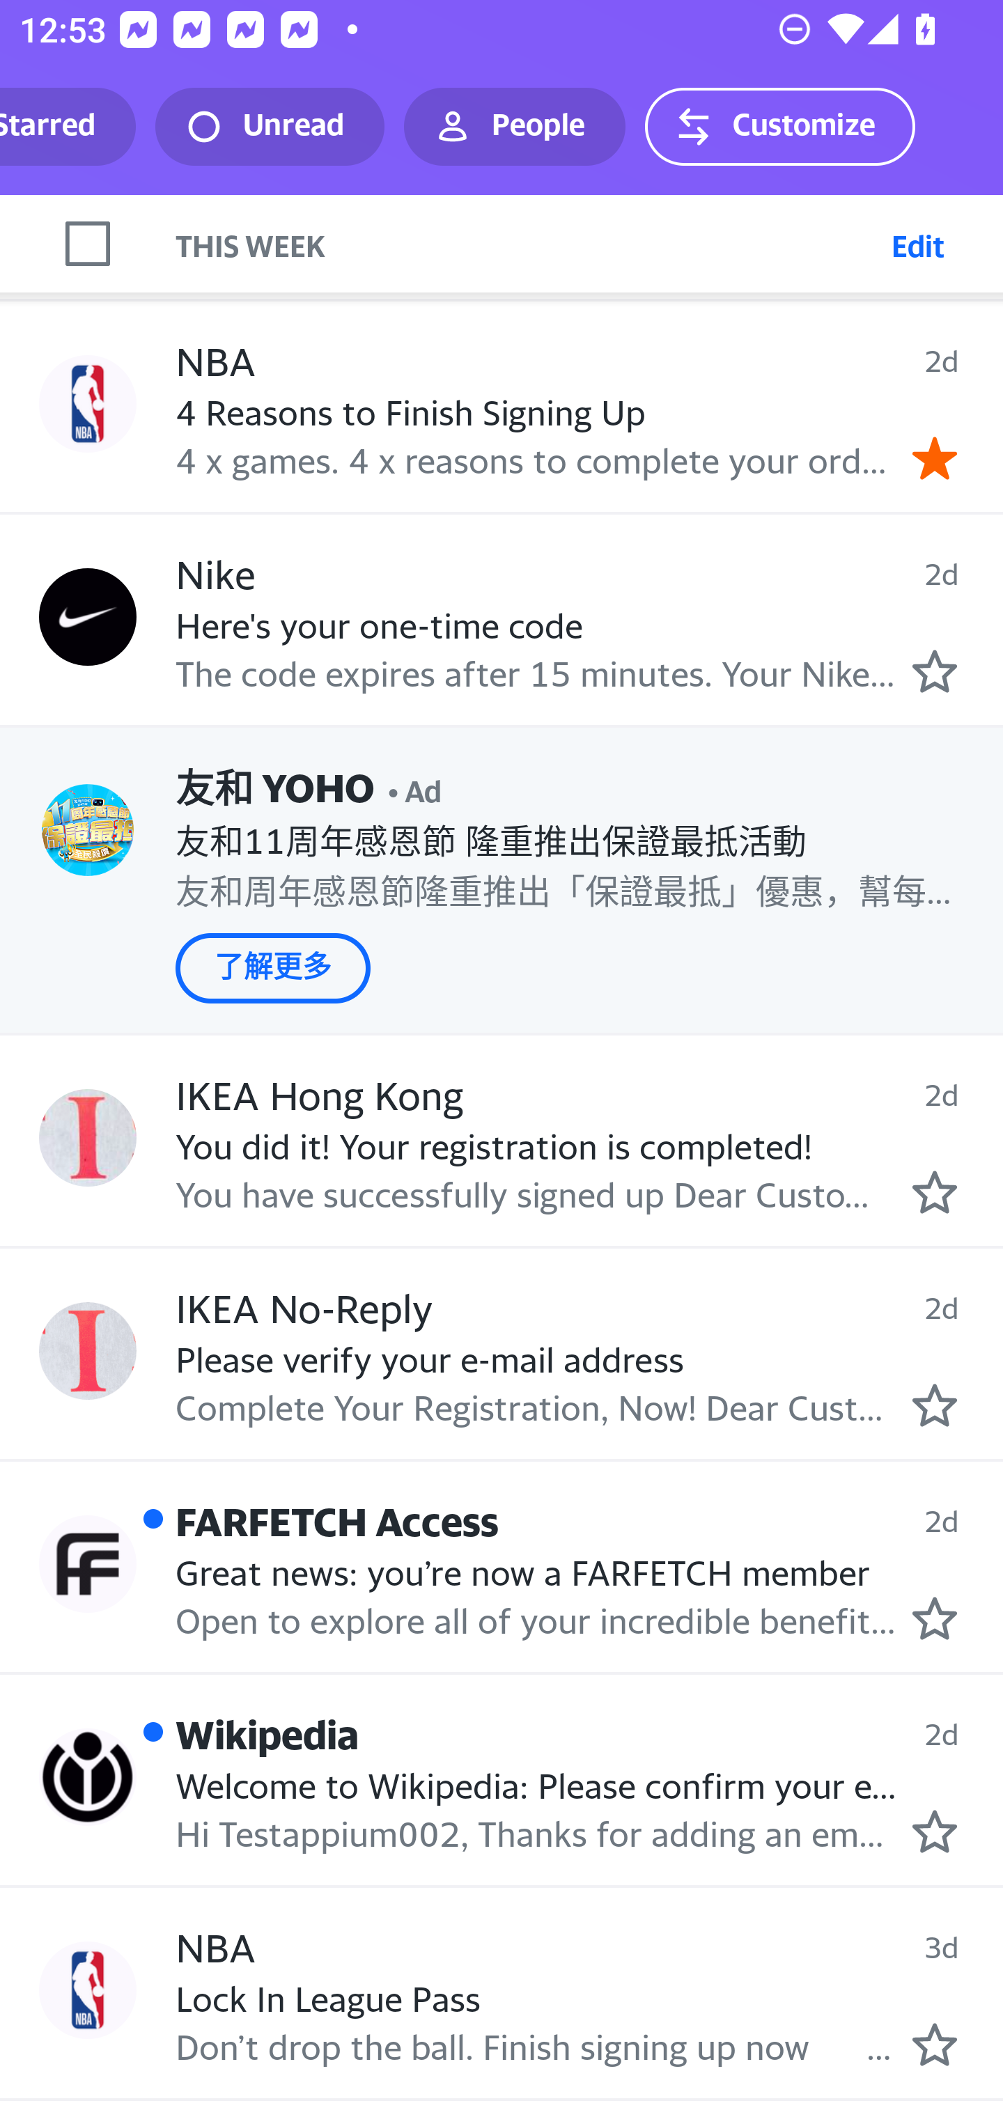  Describe the element at coordinates (935, 458) in the screenshot. I see `Remove star.` at that location.